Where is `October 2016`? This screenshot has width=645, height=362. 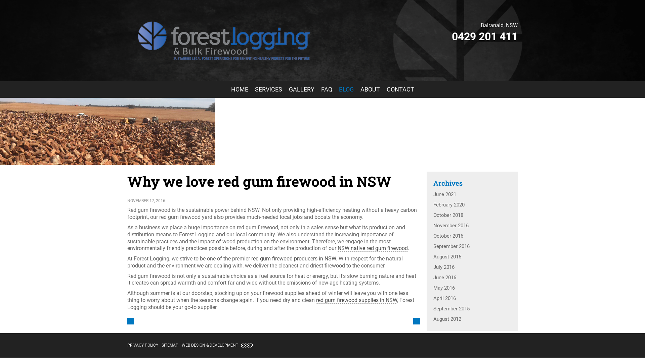
October 2016 is located at coordinates (472, 236).